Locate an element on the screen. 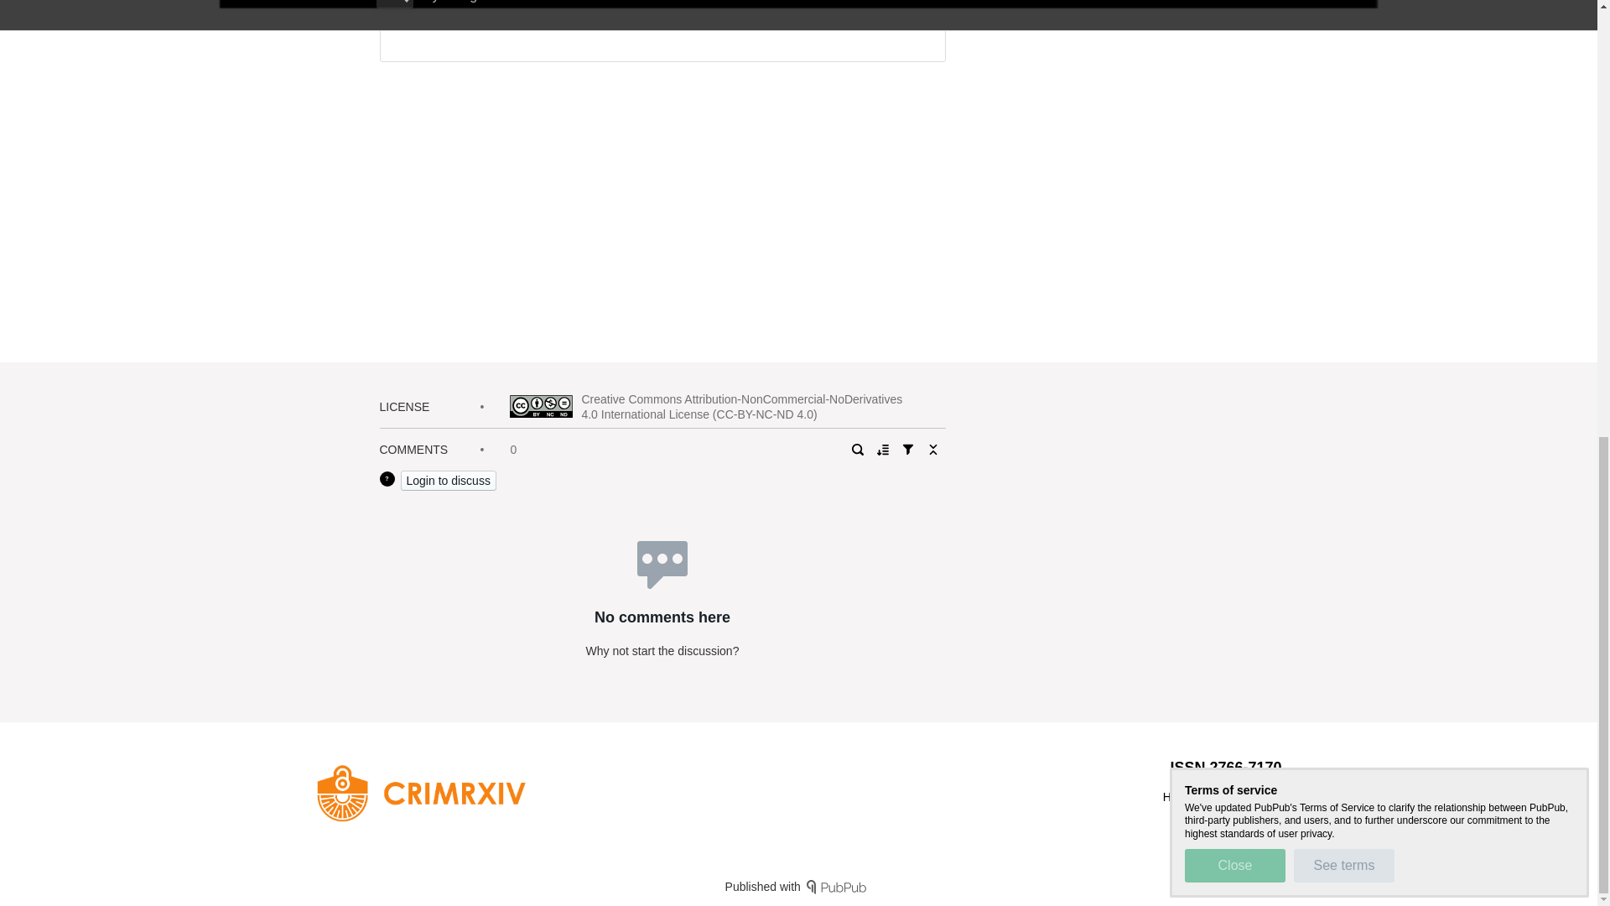 Image resolution: width=1610 pixels, height=906 pixels. Help is located at coordinates (1175, 796).